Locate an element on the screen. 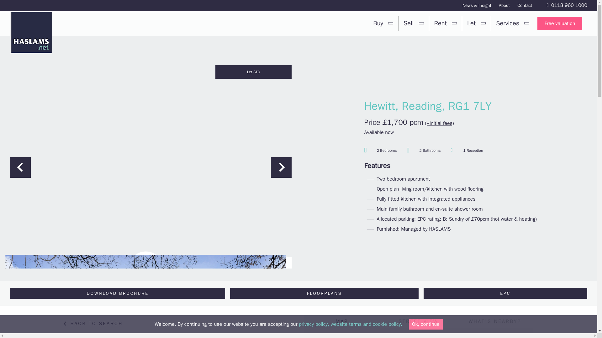 The width and height of the screenshot is (602, 338). About is located at coordinates (504, 6).